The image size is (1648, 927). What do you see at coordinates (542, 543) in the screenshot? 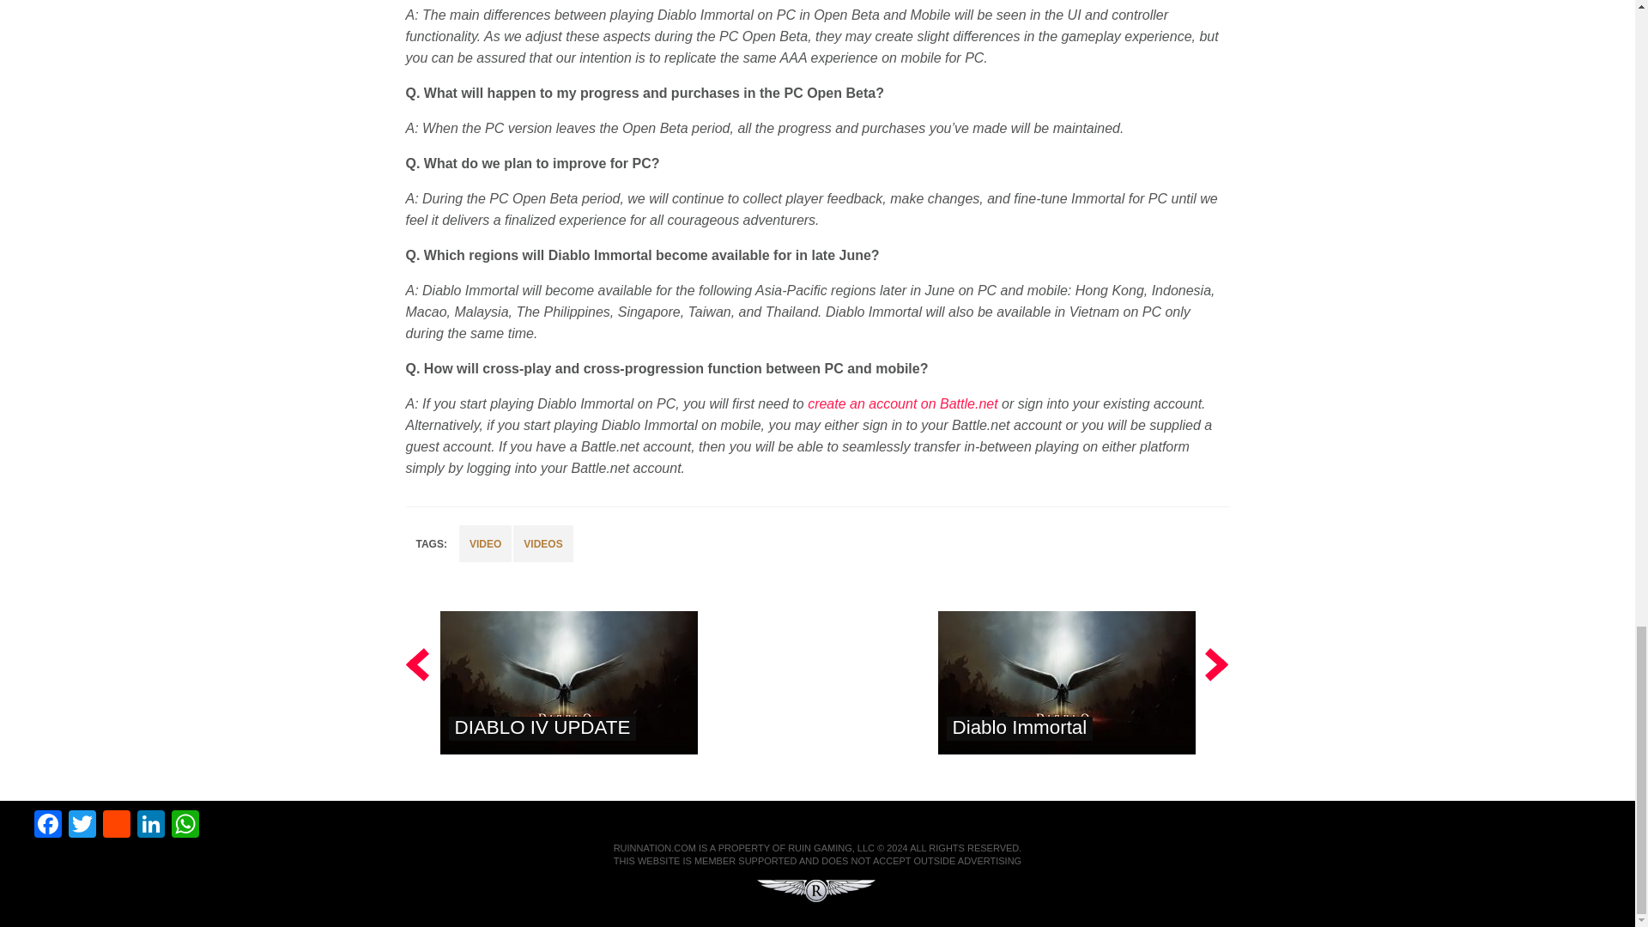
I see `VIDEOS` at bounding box center [542, 543].